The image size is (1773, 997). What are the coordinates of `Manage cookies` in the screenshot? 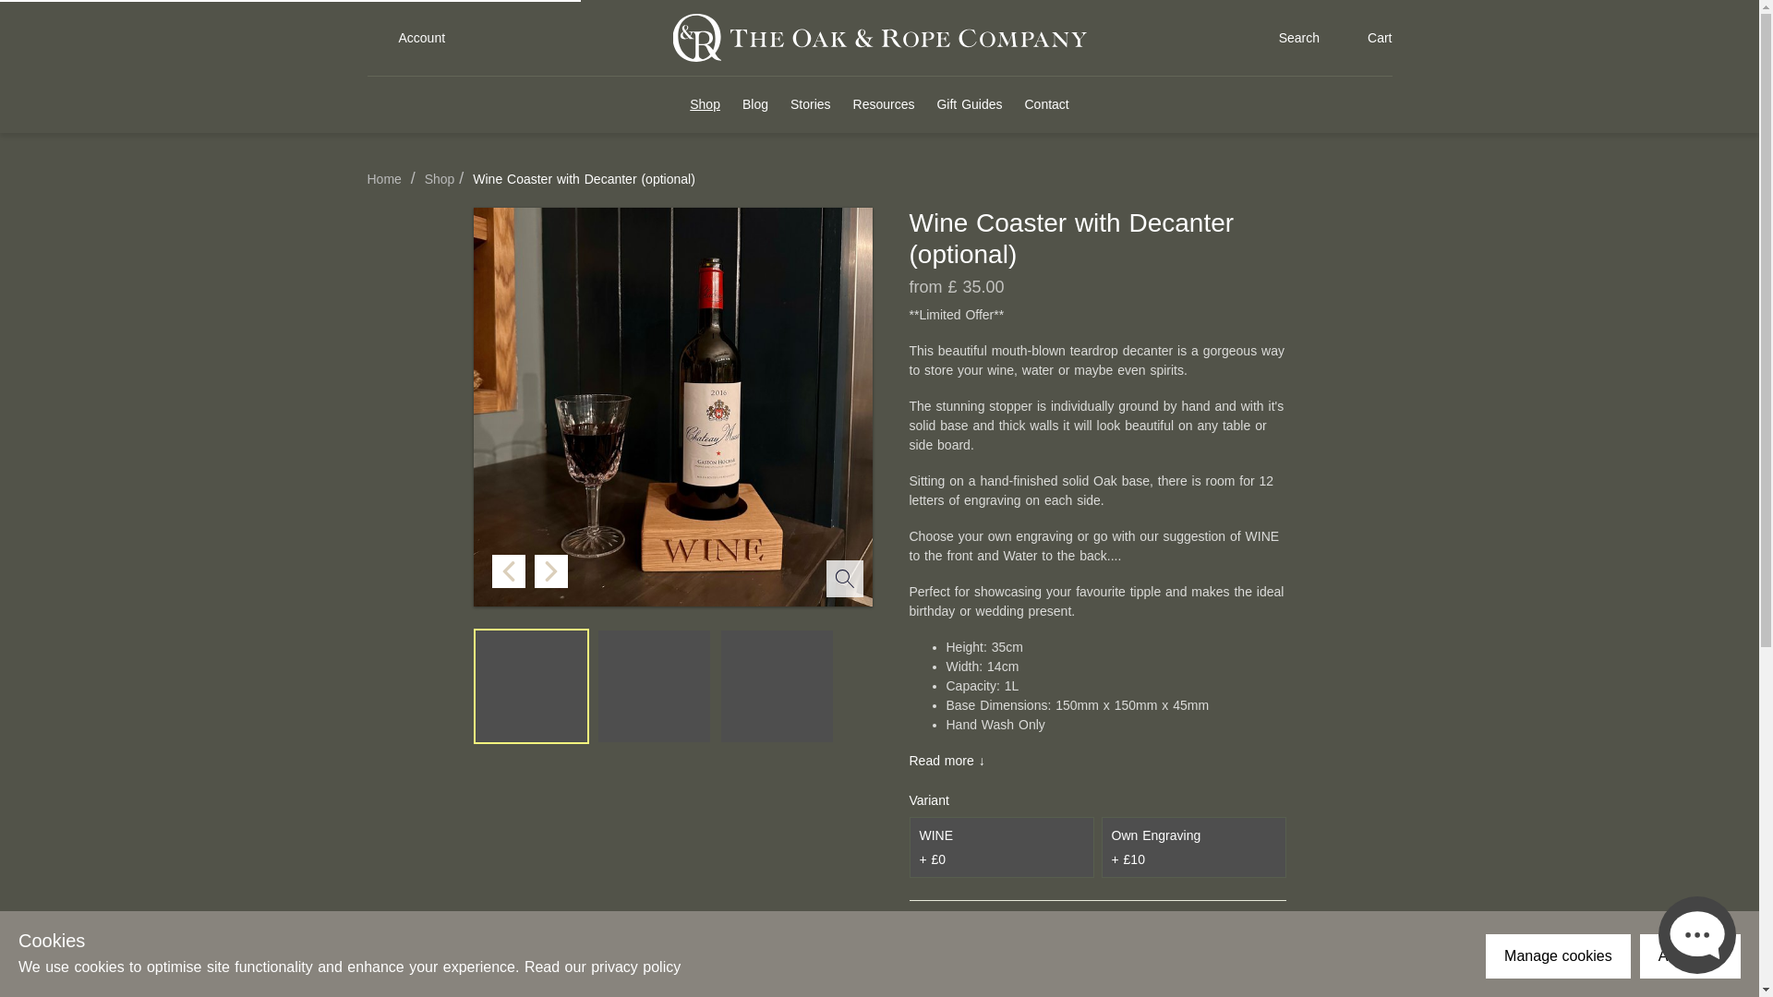 It's located at (1558, 955).